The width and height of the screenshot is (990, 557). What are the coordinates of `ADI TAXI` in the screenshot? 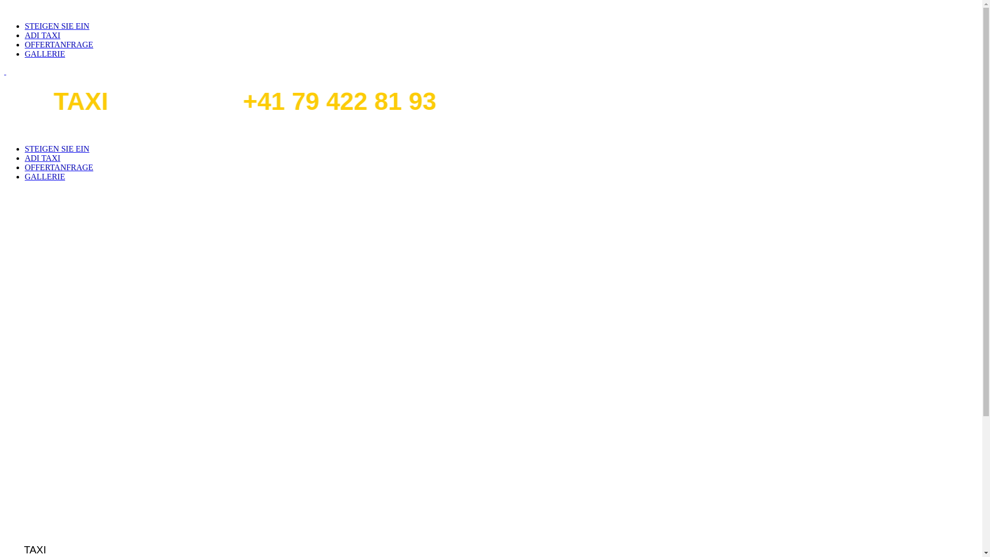 It's located at (42, 158).